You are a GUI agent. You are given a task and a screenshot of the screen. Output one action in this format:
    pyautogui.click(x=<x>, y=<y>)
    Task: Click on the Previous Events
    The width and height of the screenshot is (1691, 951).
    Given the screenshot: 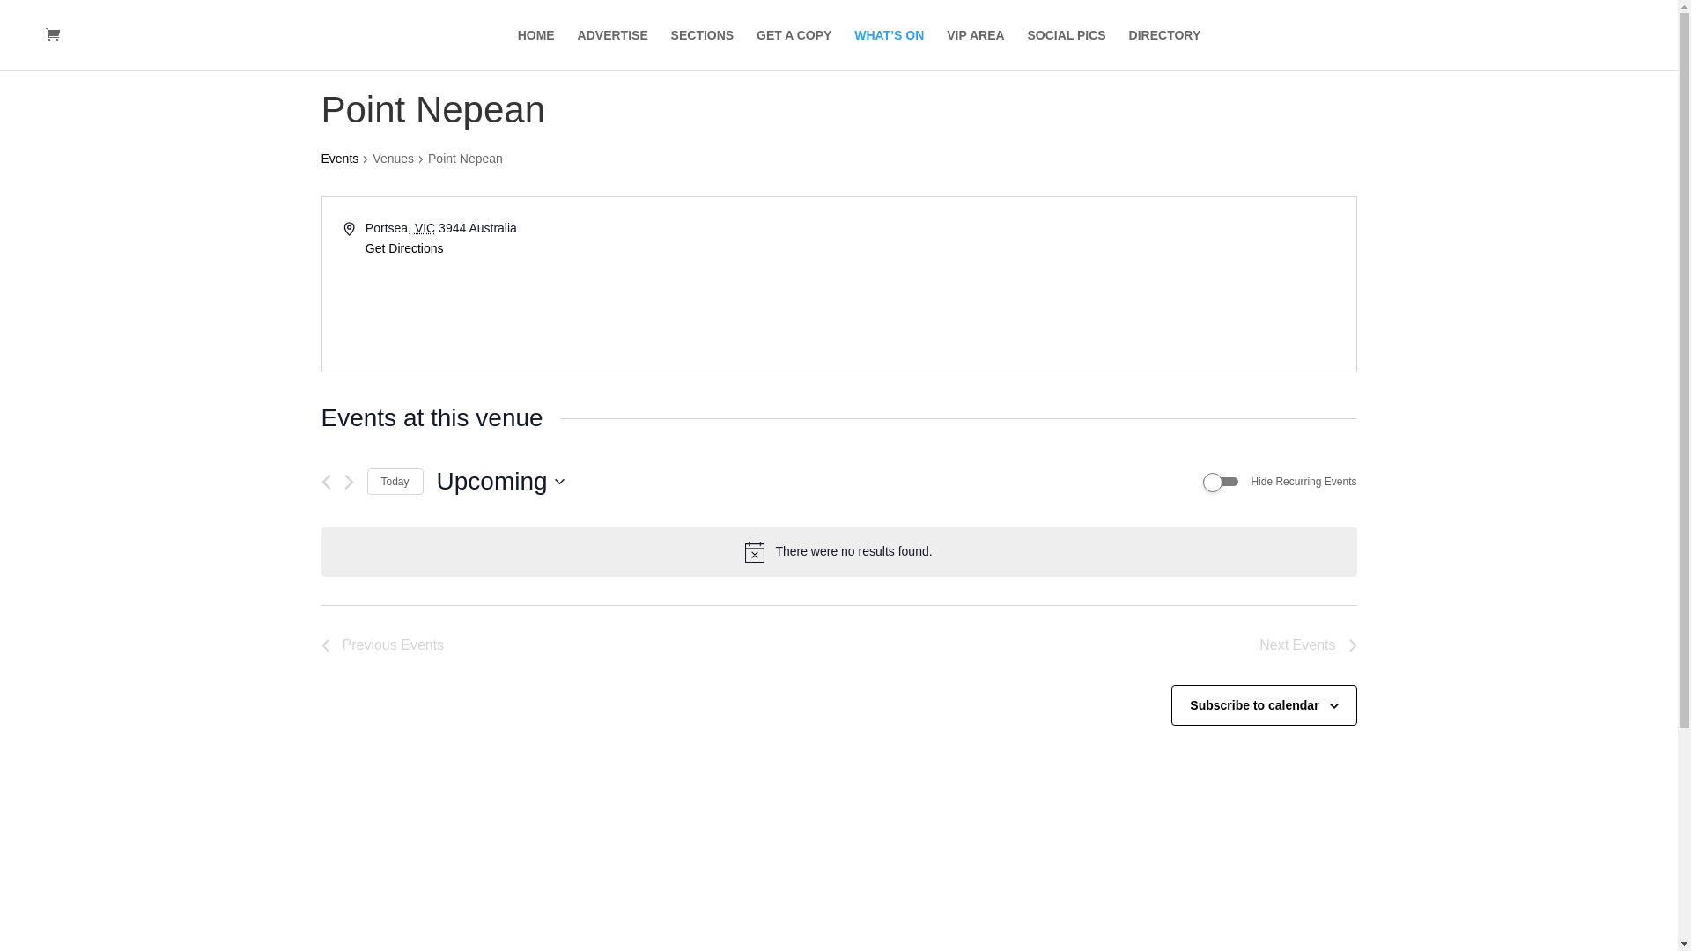 What is the action you would take?
    pyautogui.click(x=382, y=645)
    